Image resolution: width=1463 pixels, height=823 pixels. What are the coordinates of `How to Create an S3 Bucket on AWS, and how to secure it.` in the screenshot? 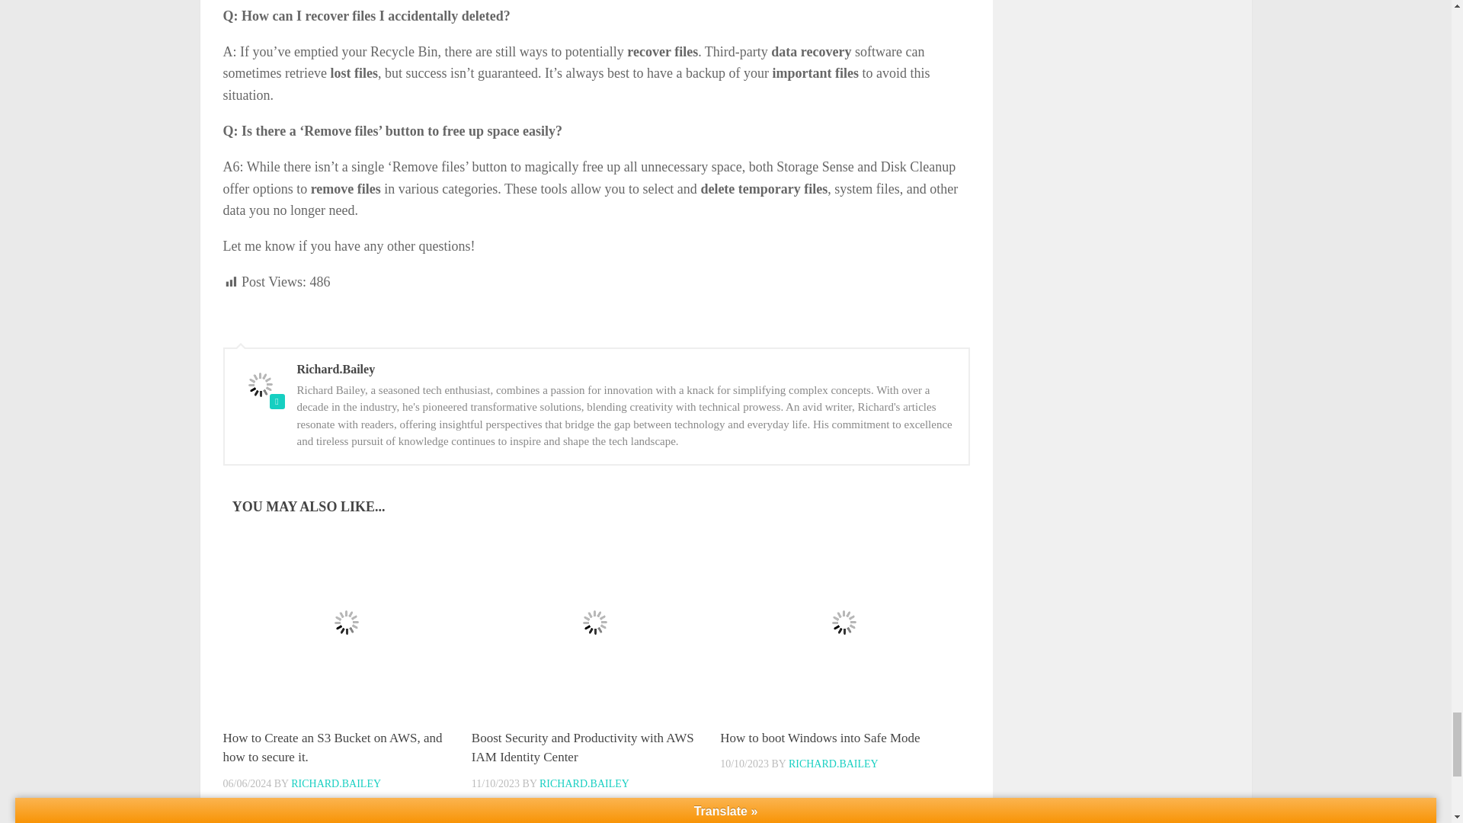 It's located at (331, 748).